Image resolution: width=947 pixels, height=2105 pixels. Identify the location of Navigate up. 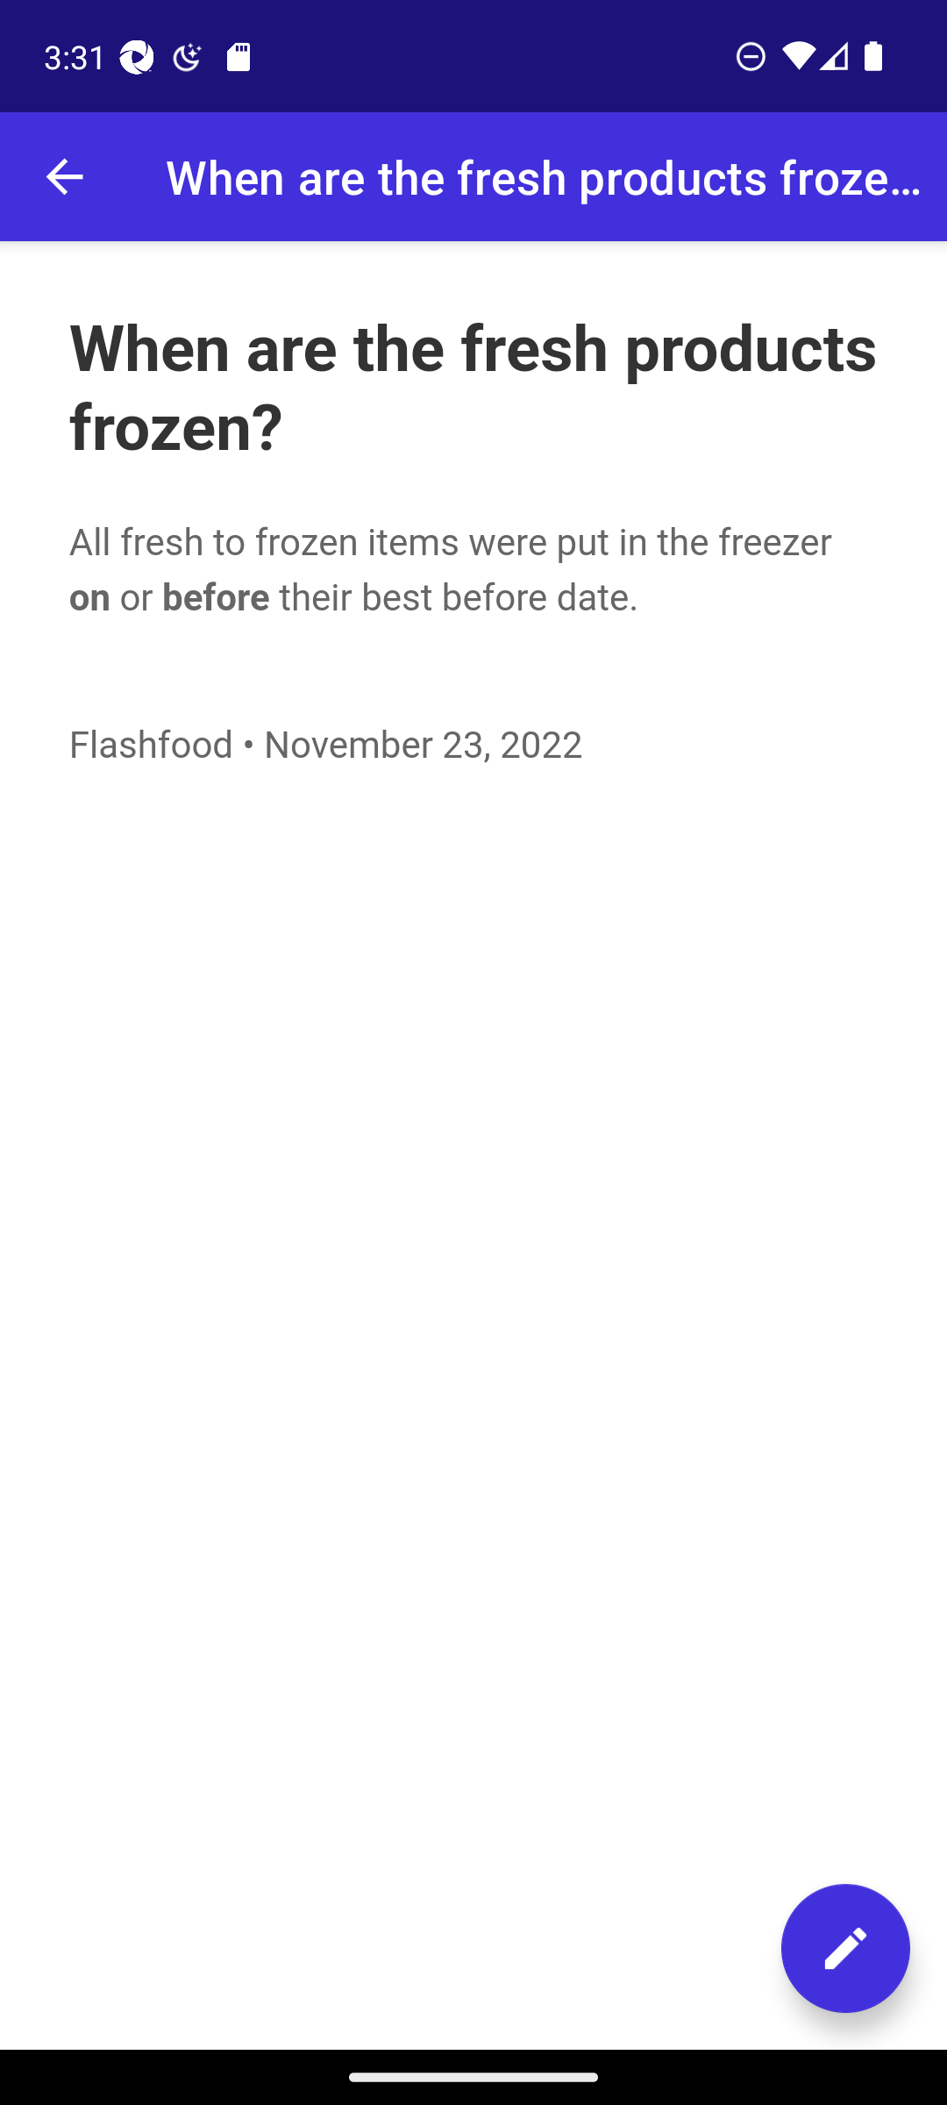
(64, 177).